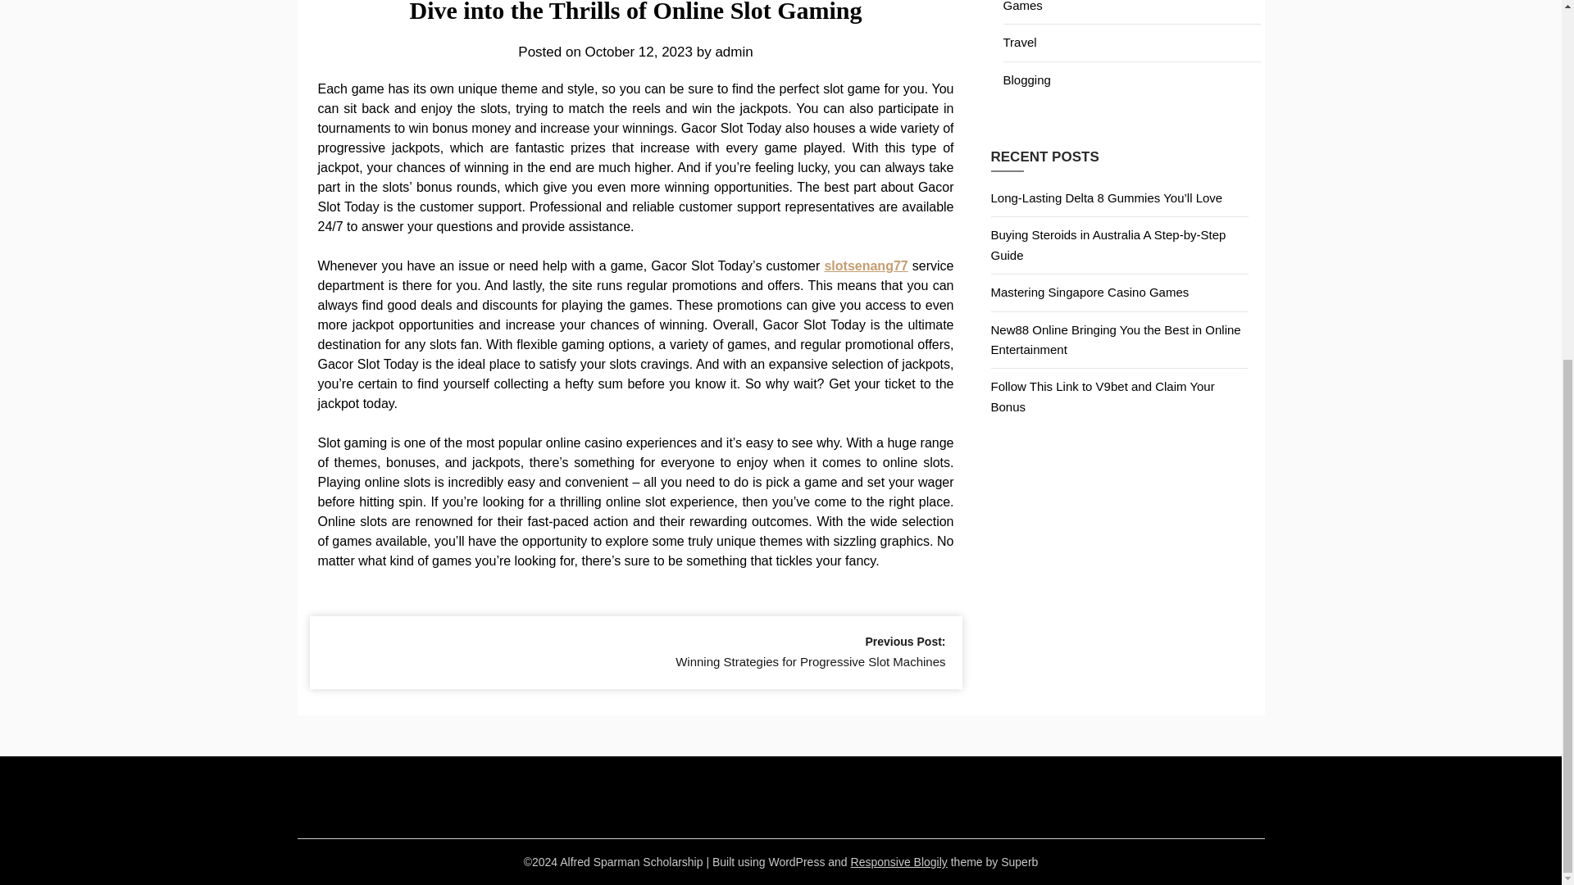 The width and height of the screenshot is (1574, 885). I want to click on New88 Online Bringing You the Best in Online Entertainment, so click(1115, 339).